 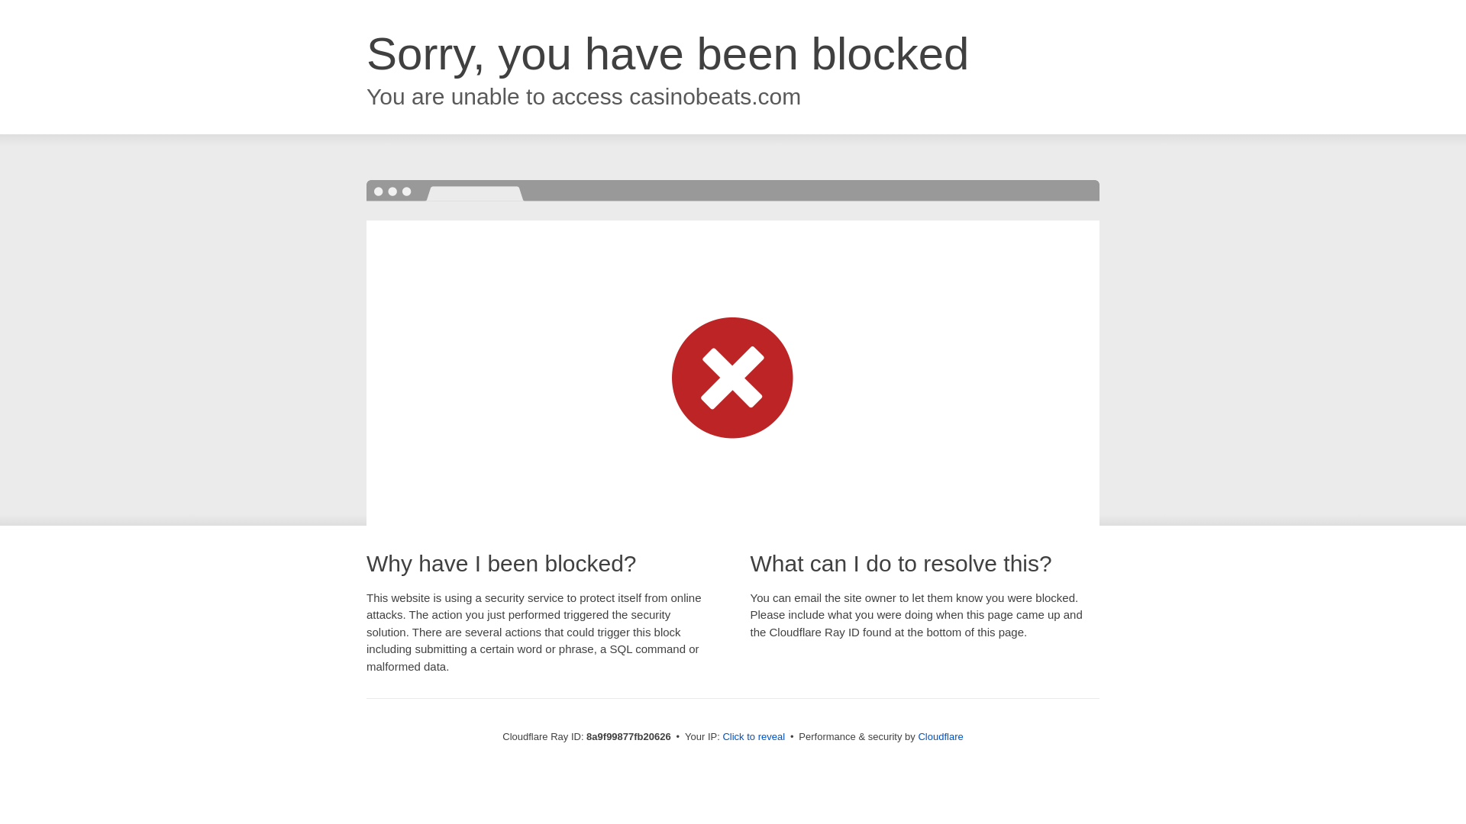 What do you see at coordinates (940, 736) in the screenshot?
I see `Cloudflare` at bounding box center [940, 736].